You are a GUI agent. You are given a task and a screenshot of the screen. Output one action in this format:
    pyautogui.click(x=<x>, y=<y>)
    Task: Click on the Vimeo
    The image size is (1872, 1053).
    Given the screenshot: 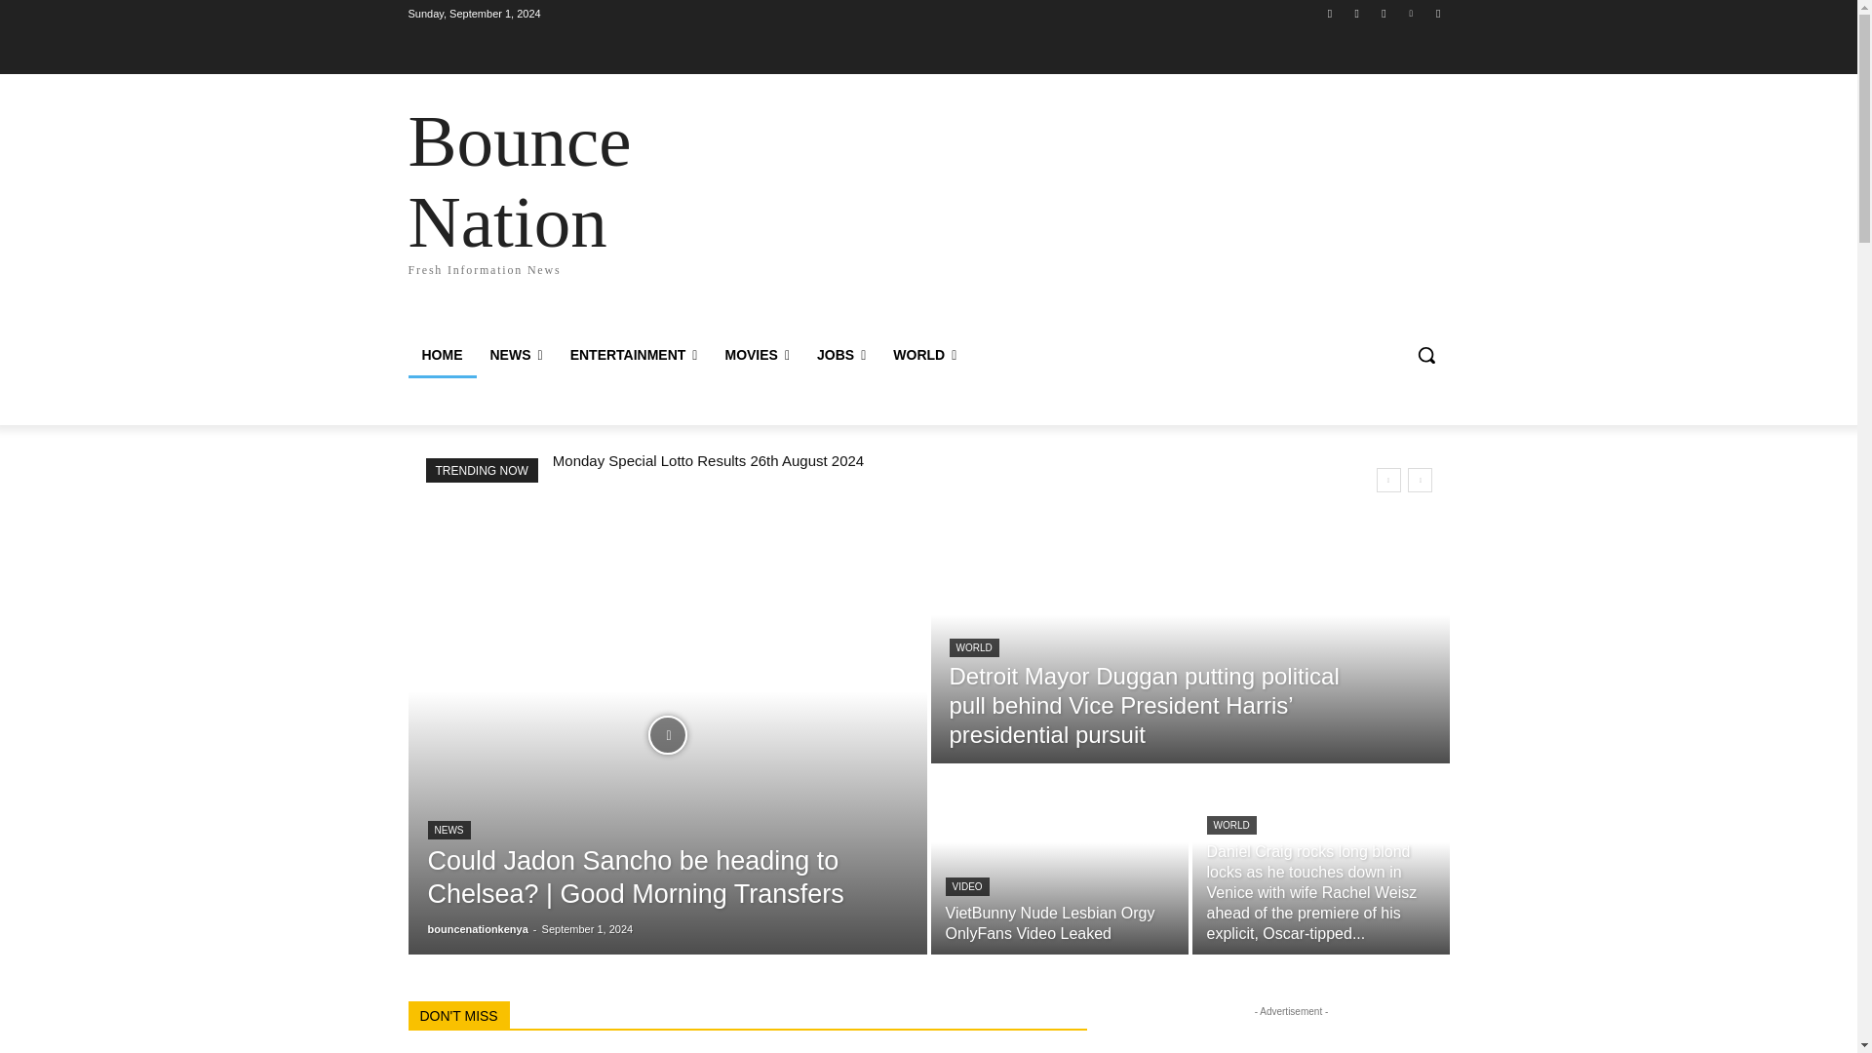 What is the action you would take?
    pyautogui.click(x=1412, y=13)
    